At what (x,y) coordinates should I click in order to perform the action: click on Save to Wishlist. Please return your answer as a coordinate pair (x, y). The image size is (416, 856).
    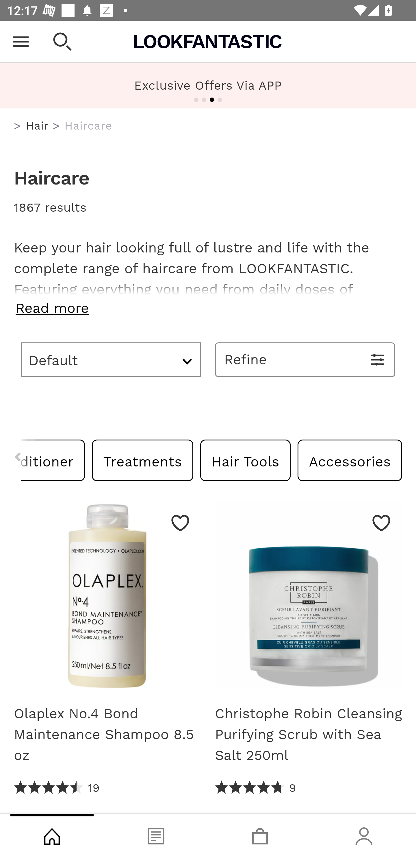
    Looking at the image, I should click on (381, 522).